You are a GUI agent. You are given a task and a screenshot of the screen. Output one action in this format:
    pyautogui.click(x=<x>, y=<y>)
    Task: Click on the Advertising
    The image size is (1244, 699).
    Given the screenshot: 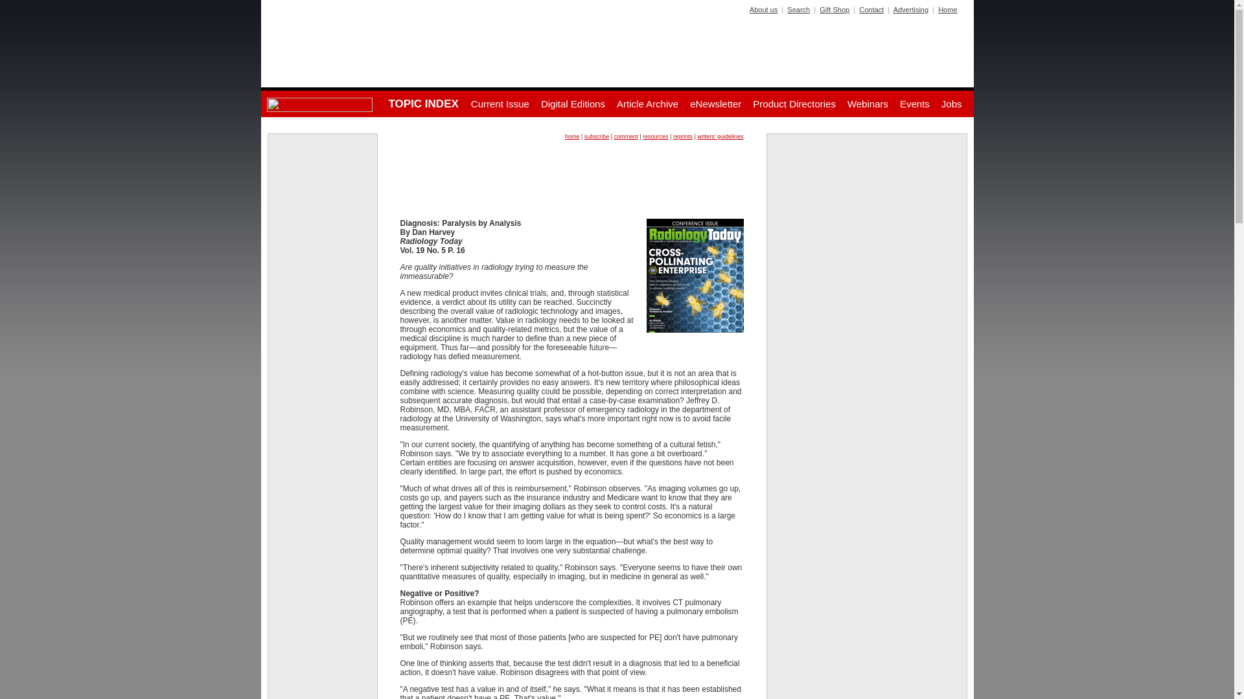 What is the action you would take?
    pyautogui.click(x=910, y=9)
    